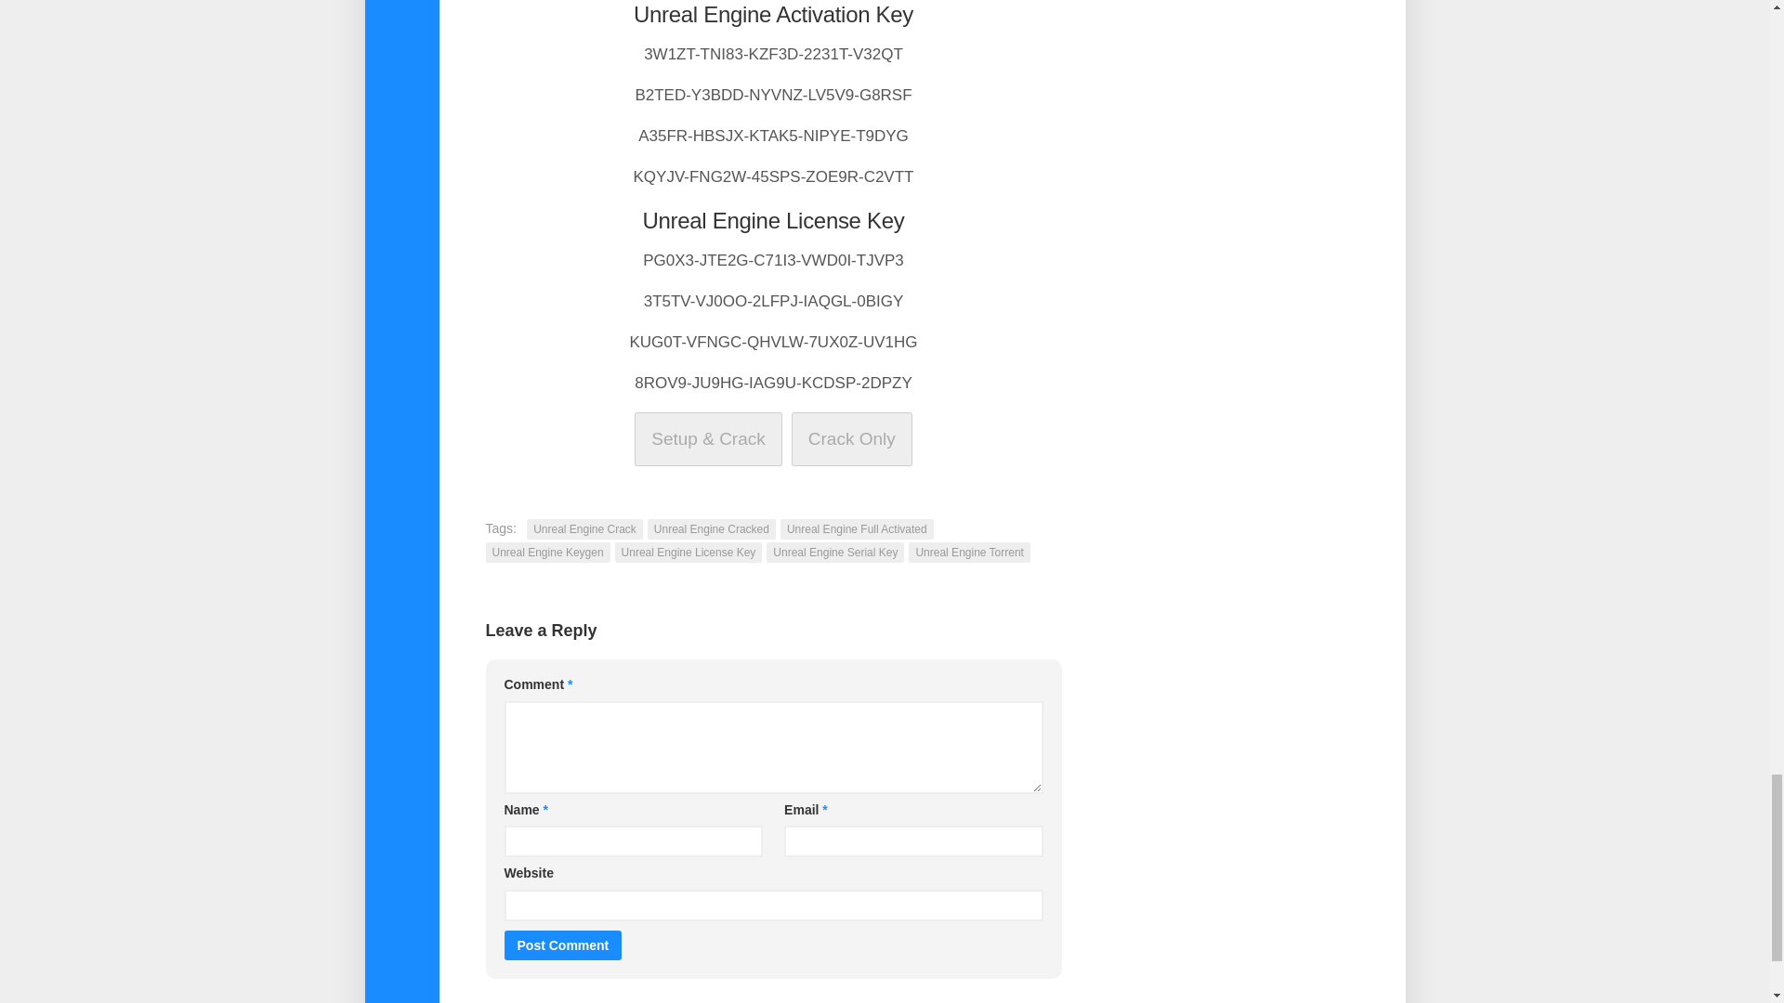 The image size is (1784, 1003). What do you see at coordinates (712, 529) in the screenshot?
I see `Unreal Engine Cracked` at bounding box center [712, 529].